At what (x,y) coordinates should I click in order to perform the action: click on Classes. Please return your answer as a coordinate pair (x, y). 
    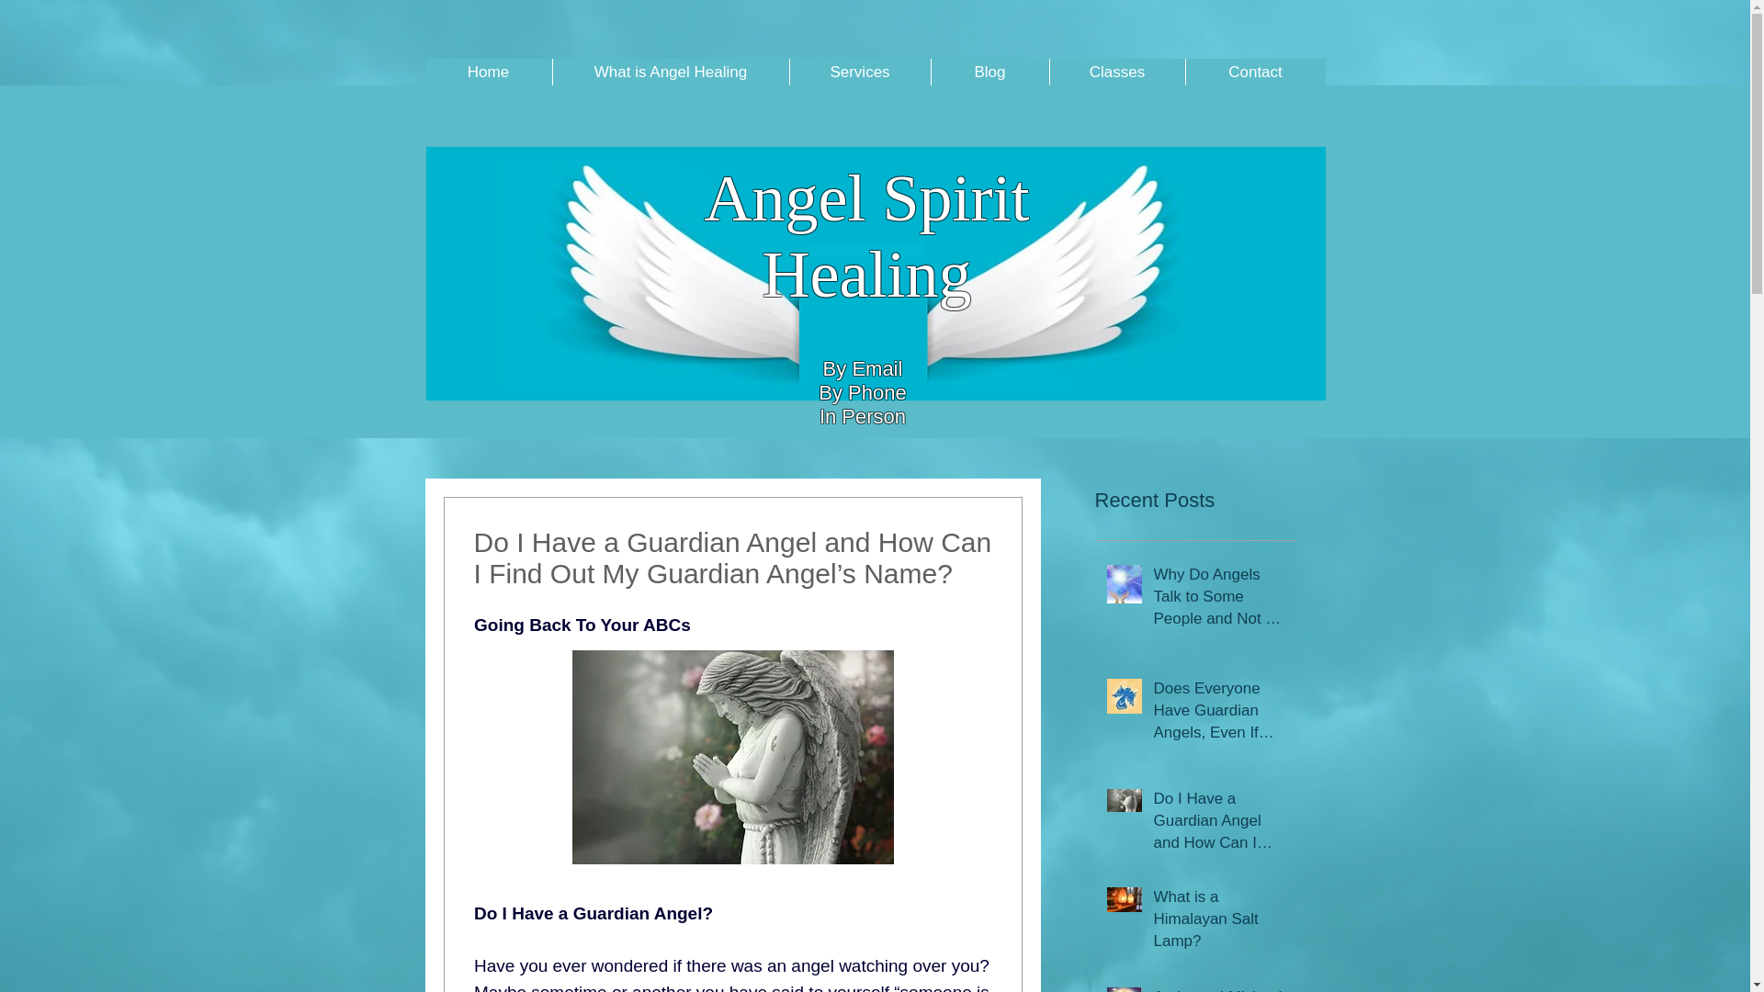
    Looking at the image, I should click on (1117, 72).